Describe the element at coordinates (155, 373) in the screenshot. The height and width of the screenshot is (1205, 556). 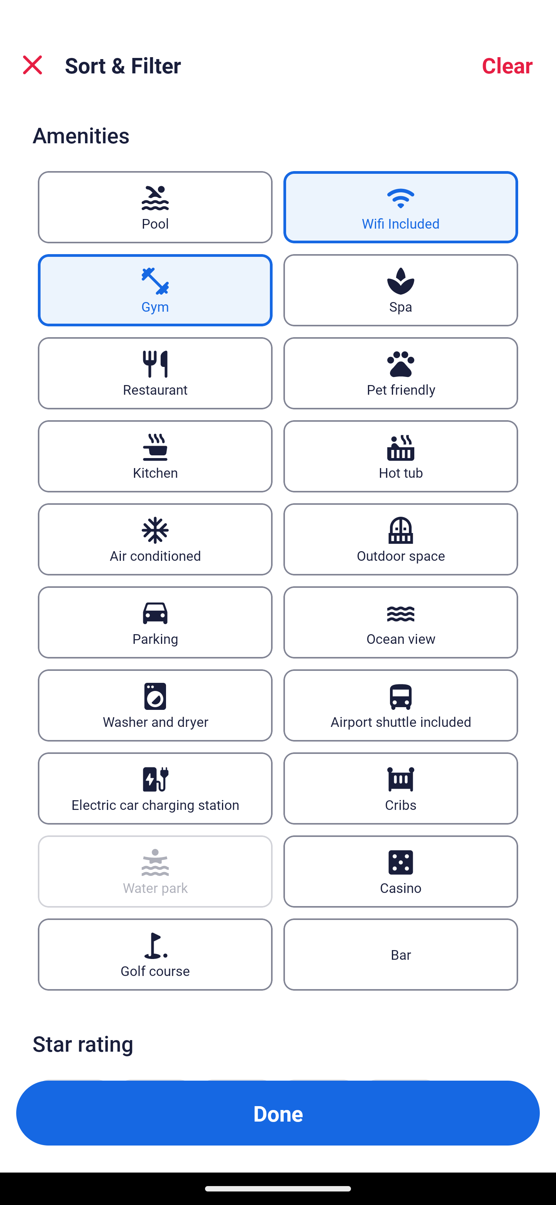
I see `Restaurant` at that location.